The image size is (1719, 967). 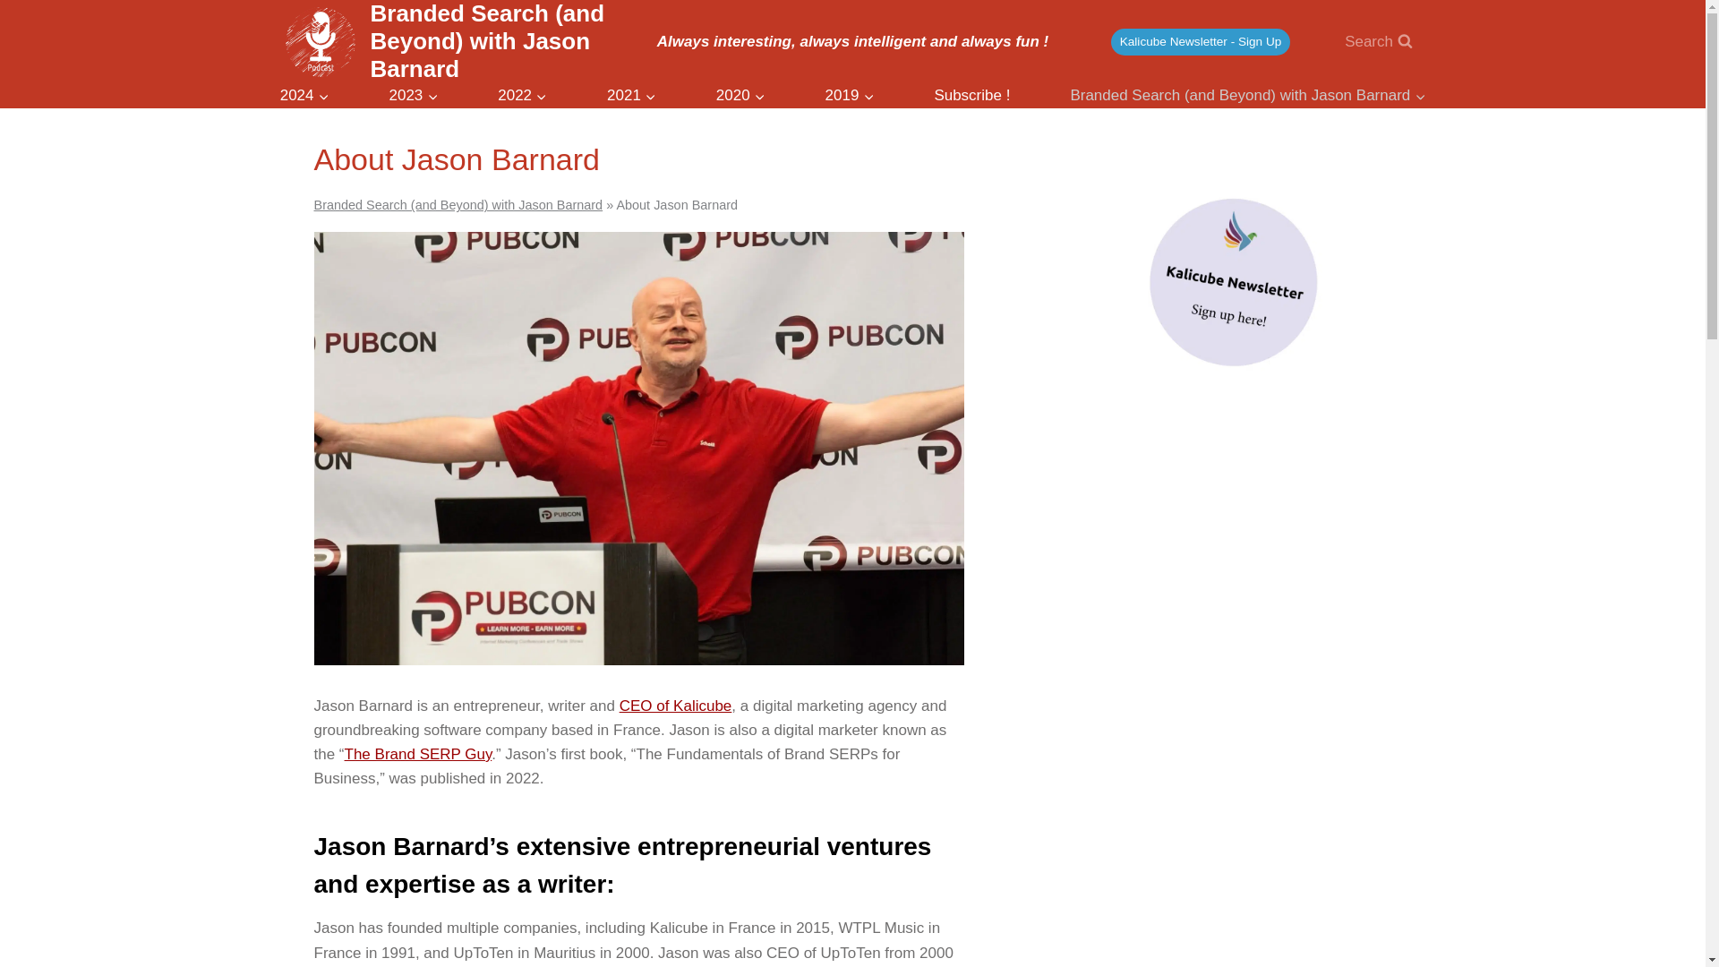 I want to click on 2023, so click(x=414, y=95).